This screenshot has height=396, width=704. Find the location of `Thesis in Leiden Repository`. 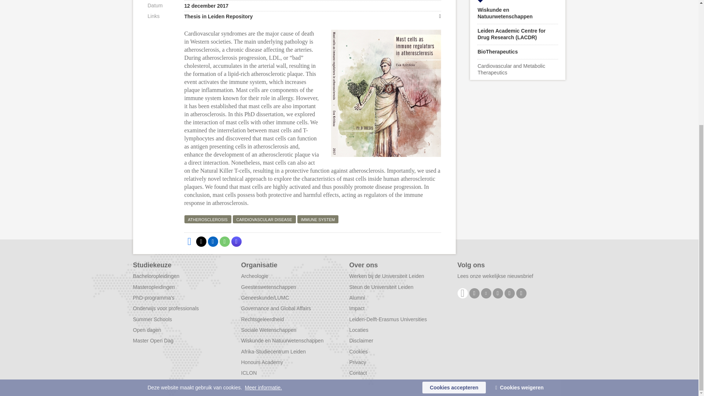

Thesis in Leiden Repository is located at coordinates (312, 16).